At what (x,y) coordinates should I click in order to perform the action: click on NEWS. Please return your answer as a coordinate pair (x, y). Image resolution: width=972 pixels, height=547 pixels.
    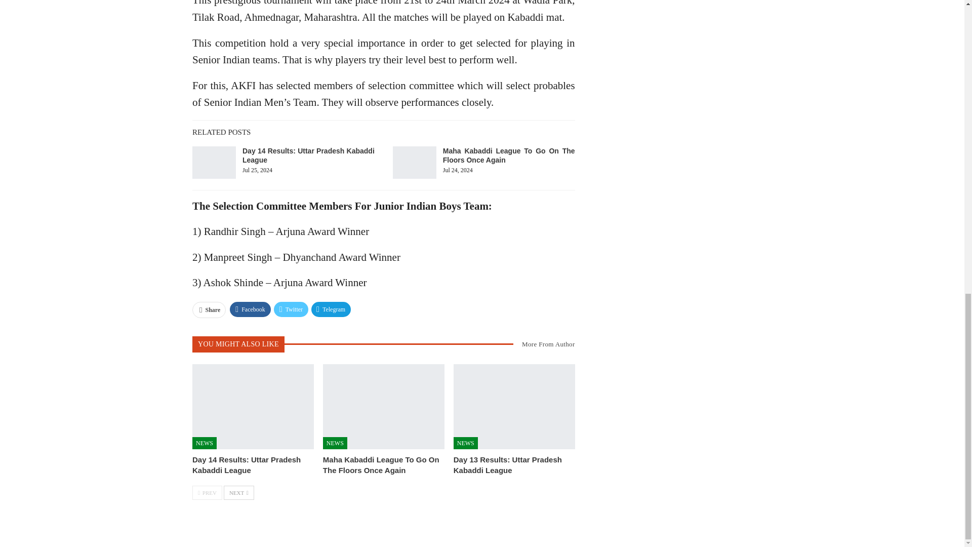
    Looking at the image, I should click on (205, 443).